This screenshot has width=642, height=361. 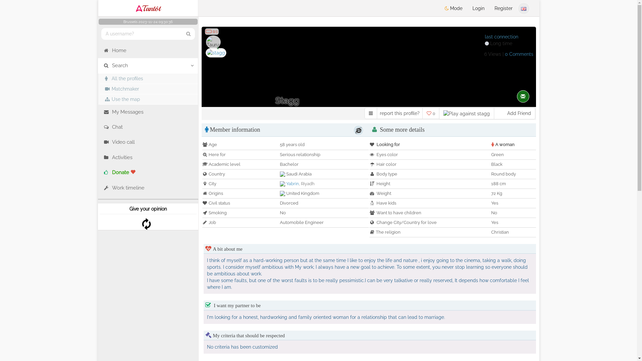 I want to click on Donate, so click(x=148, y=172).